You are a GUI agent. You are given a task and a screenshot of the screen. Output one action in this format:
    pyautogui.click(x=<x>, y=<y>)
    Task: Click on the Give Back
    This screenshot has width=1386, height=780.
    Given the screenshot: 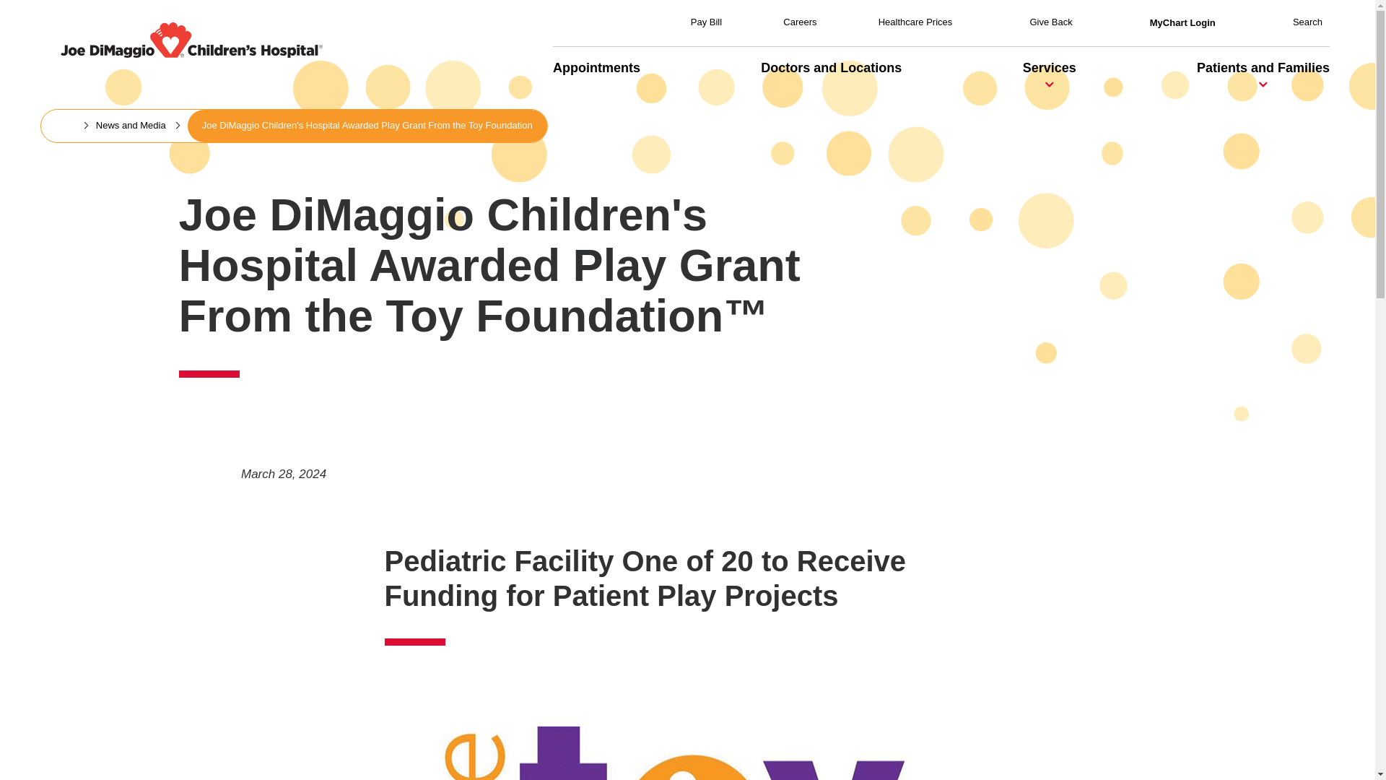 What is the action you would take?
    pyautogui.click(x=1050, y=22)
    